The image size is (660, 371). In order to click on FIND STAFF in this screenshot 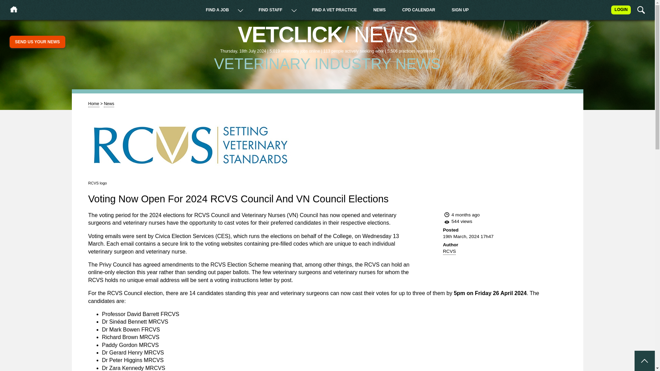, I will do `click(270, 10)`.